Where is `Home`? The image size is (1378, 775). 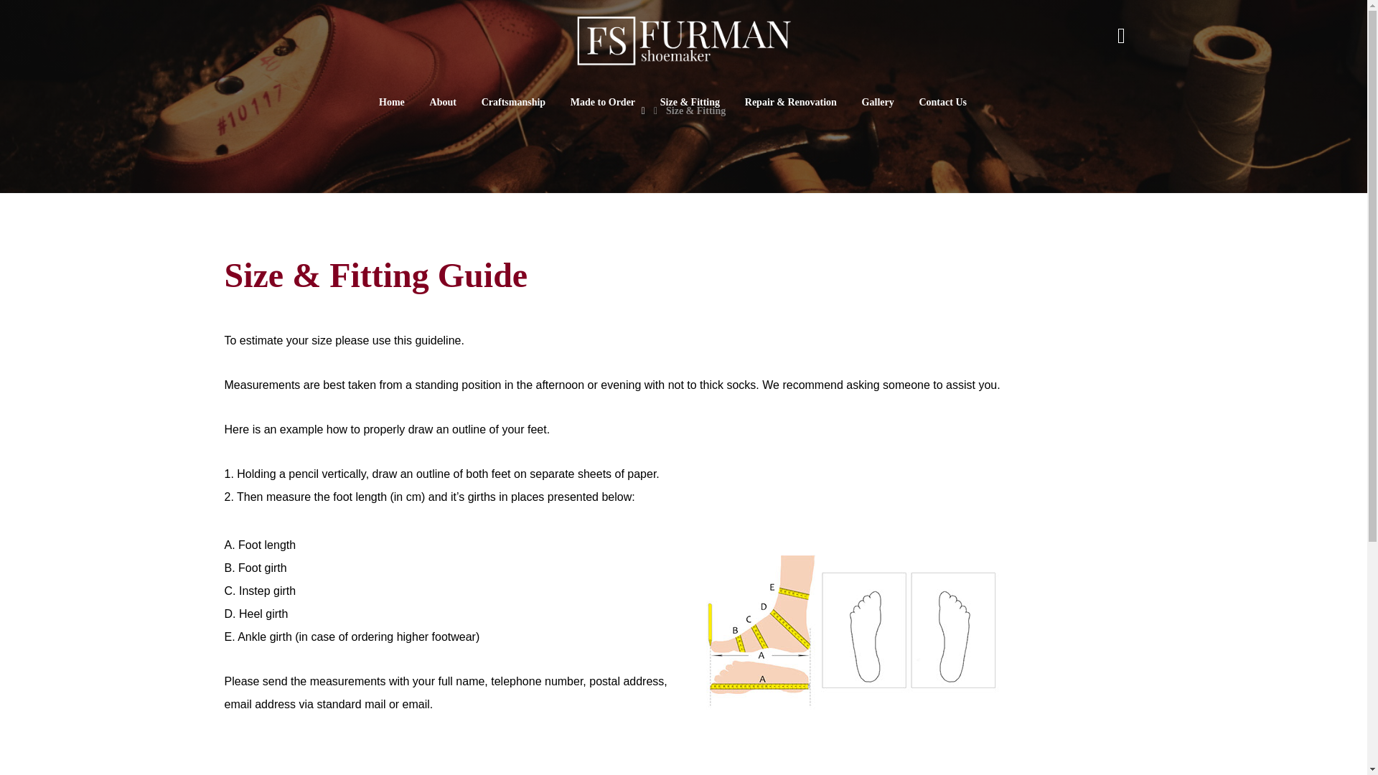
Home is located at coordinates (392, 103).